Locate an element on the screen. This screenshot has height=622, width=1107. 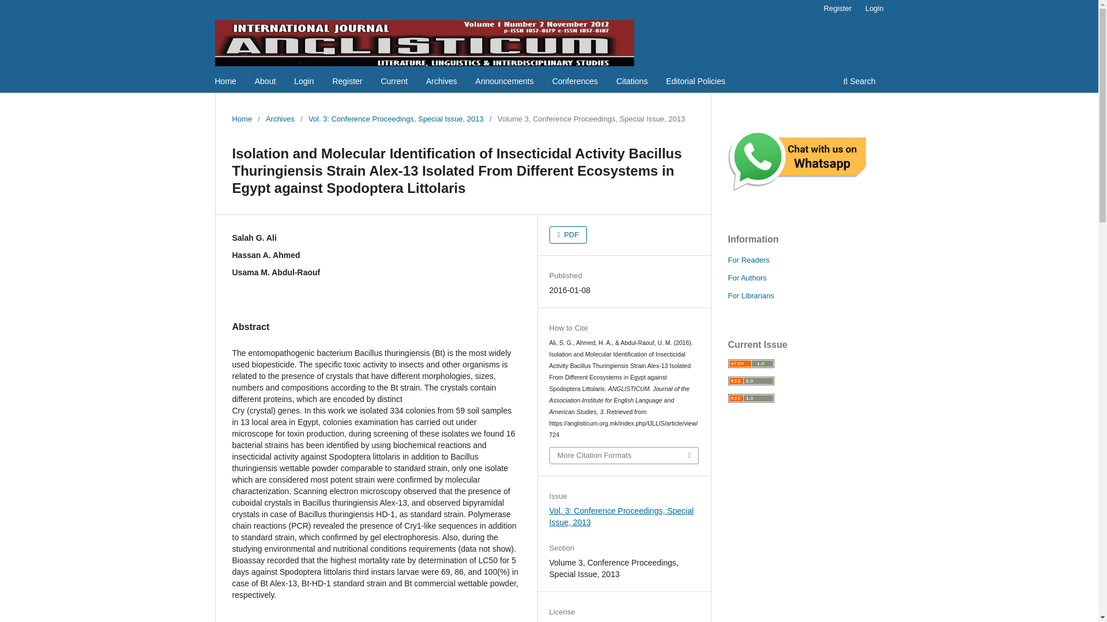
PDF is located at coordinates (568, 235).